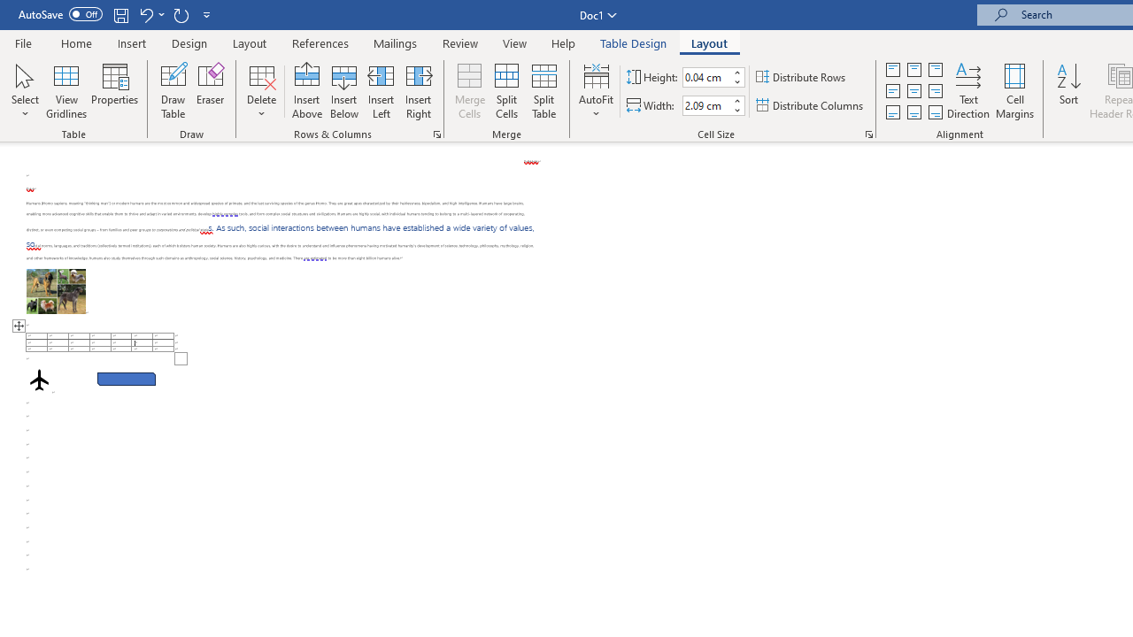 The height and width of the screenshot is (637, 1133). What do you see at coordinates (173, 90) in the screenshot?
I see `Draw Table` at bounding box center [173, 90].